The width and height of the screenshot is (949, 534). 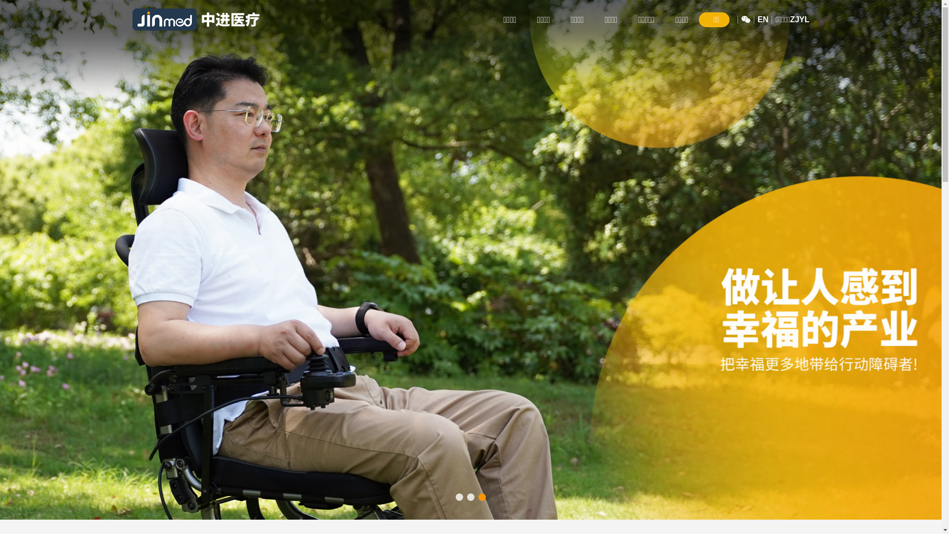 What do you see at coordinates (763, 20) in the screenshot?
I see `EN` at bounding box center [763, 20].